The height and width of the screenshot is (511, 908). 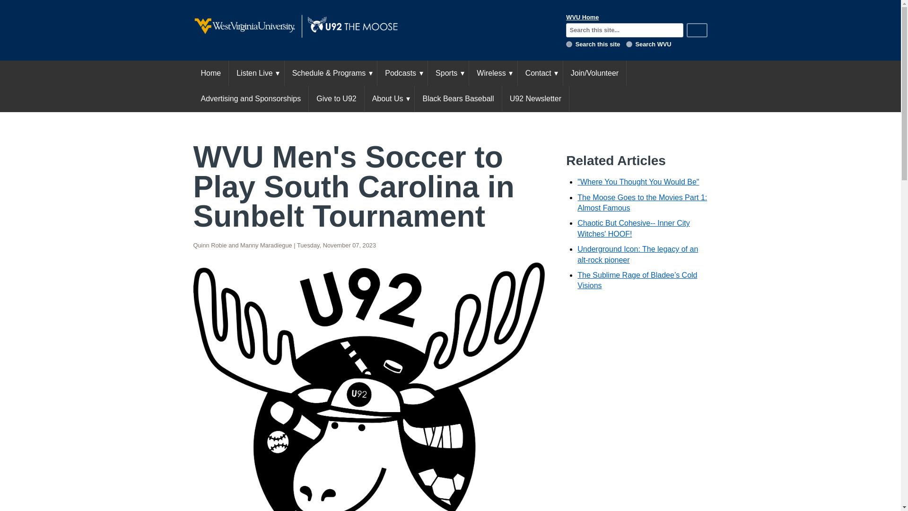 What do you see at coordinates (629, 44) in the screenshot?
I see `wvu.edu` at bounding box center [629, 44].